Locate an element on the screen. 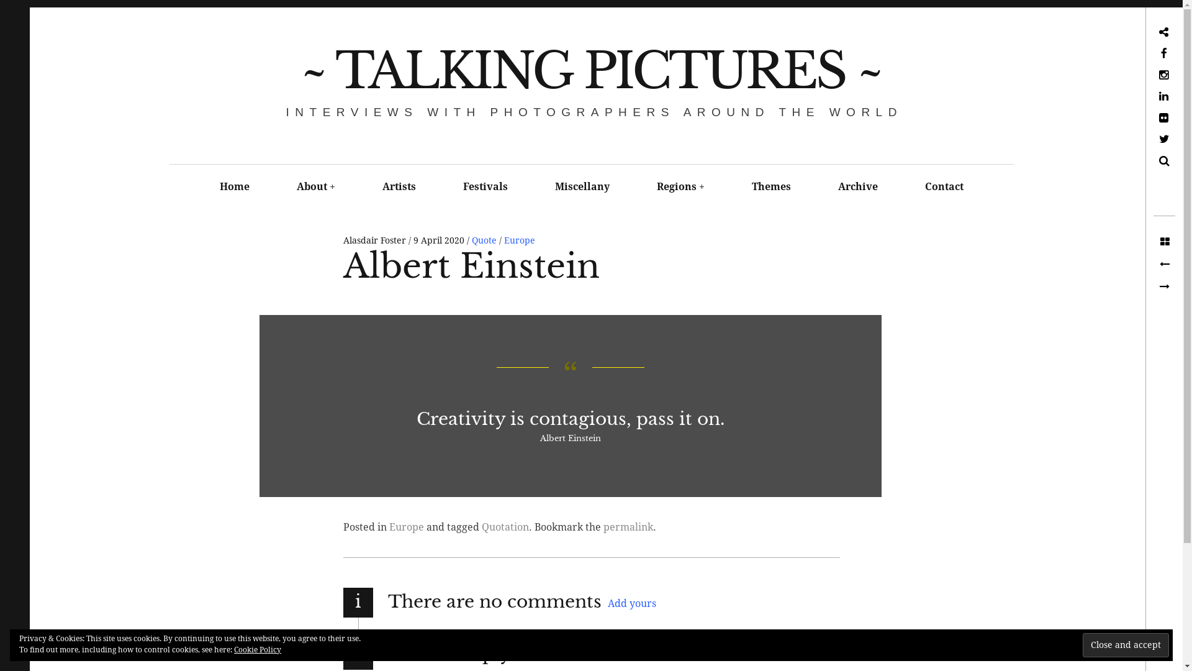 Image resolution: width=1192 pixels, height=671 pixels. Close and accept is located at coordinates (1126, 645).